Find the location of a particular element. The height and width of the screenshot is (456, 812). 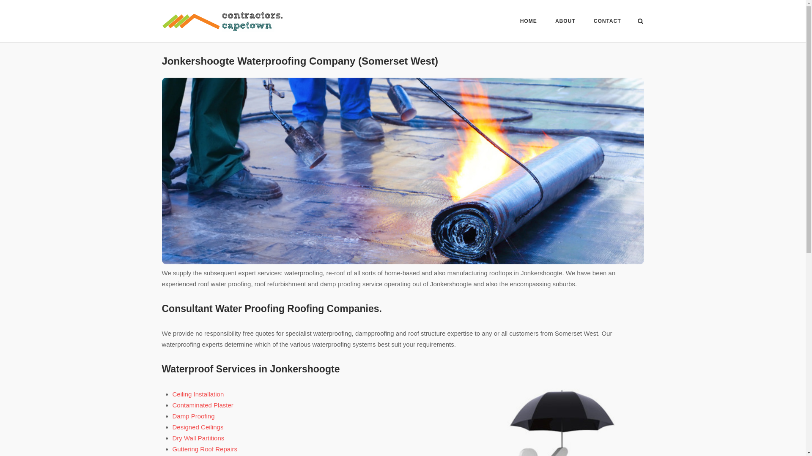

CONTACT is located at coordinates (607, 22).